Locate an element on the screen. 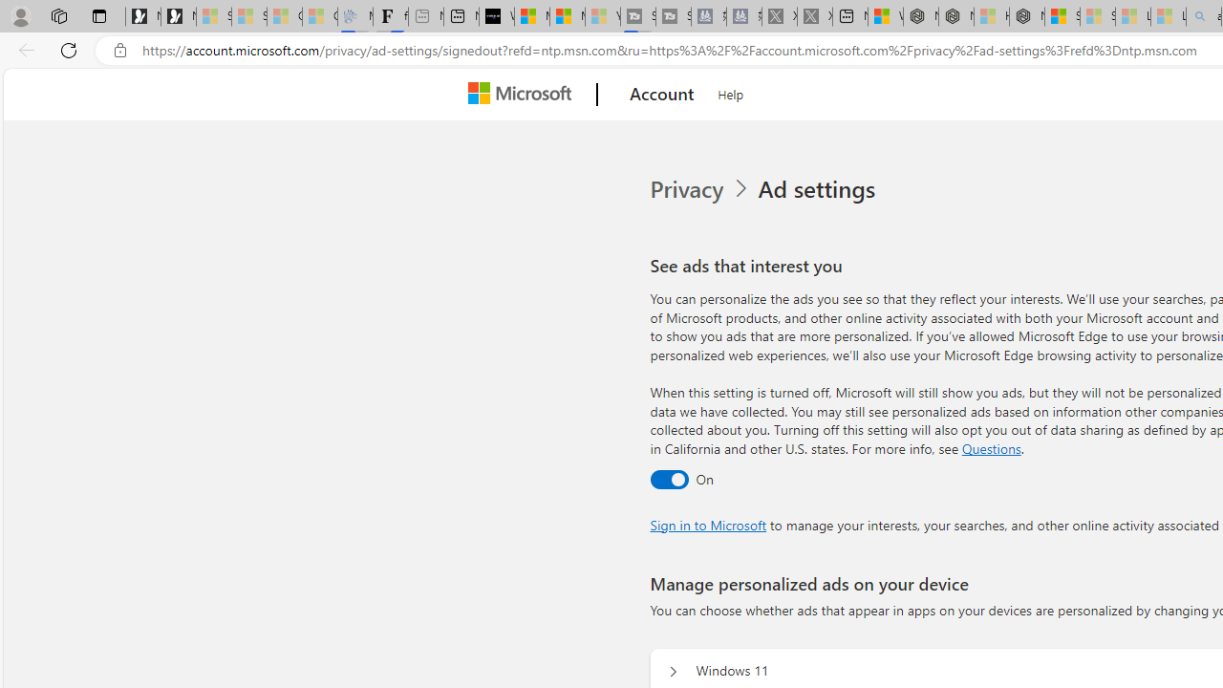 Image resolution: width=1223 pixels, height=688 pixels. Manage personalized ads on your device Windows 11 is located at coordinates (673, 671).